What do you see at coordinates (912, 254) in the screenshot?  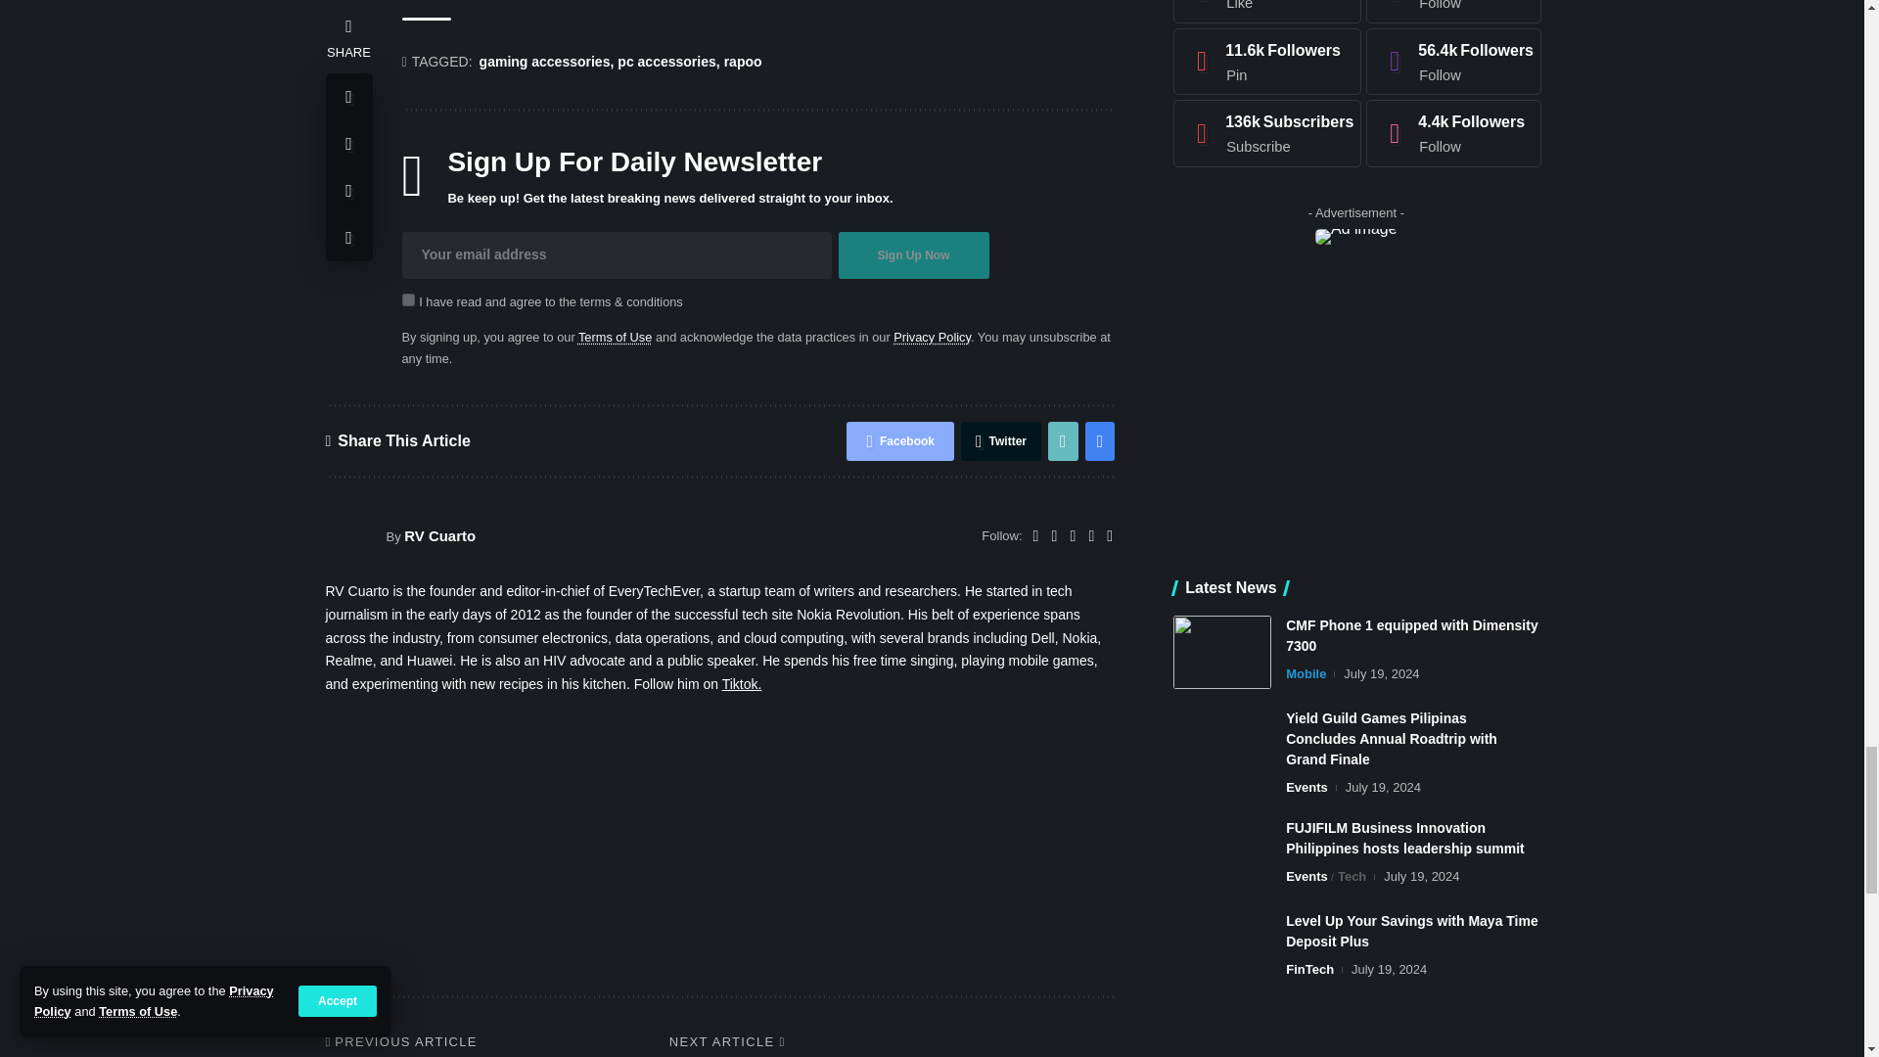 I see `Sign Up Now` at bounding box center [912, 254].